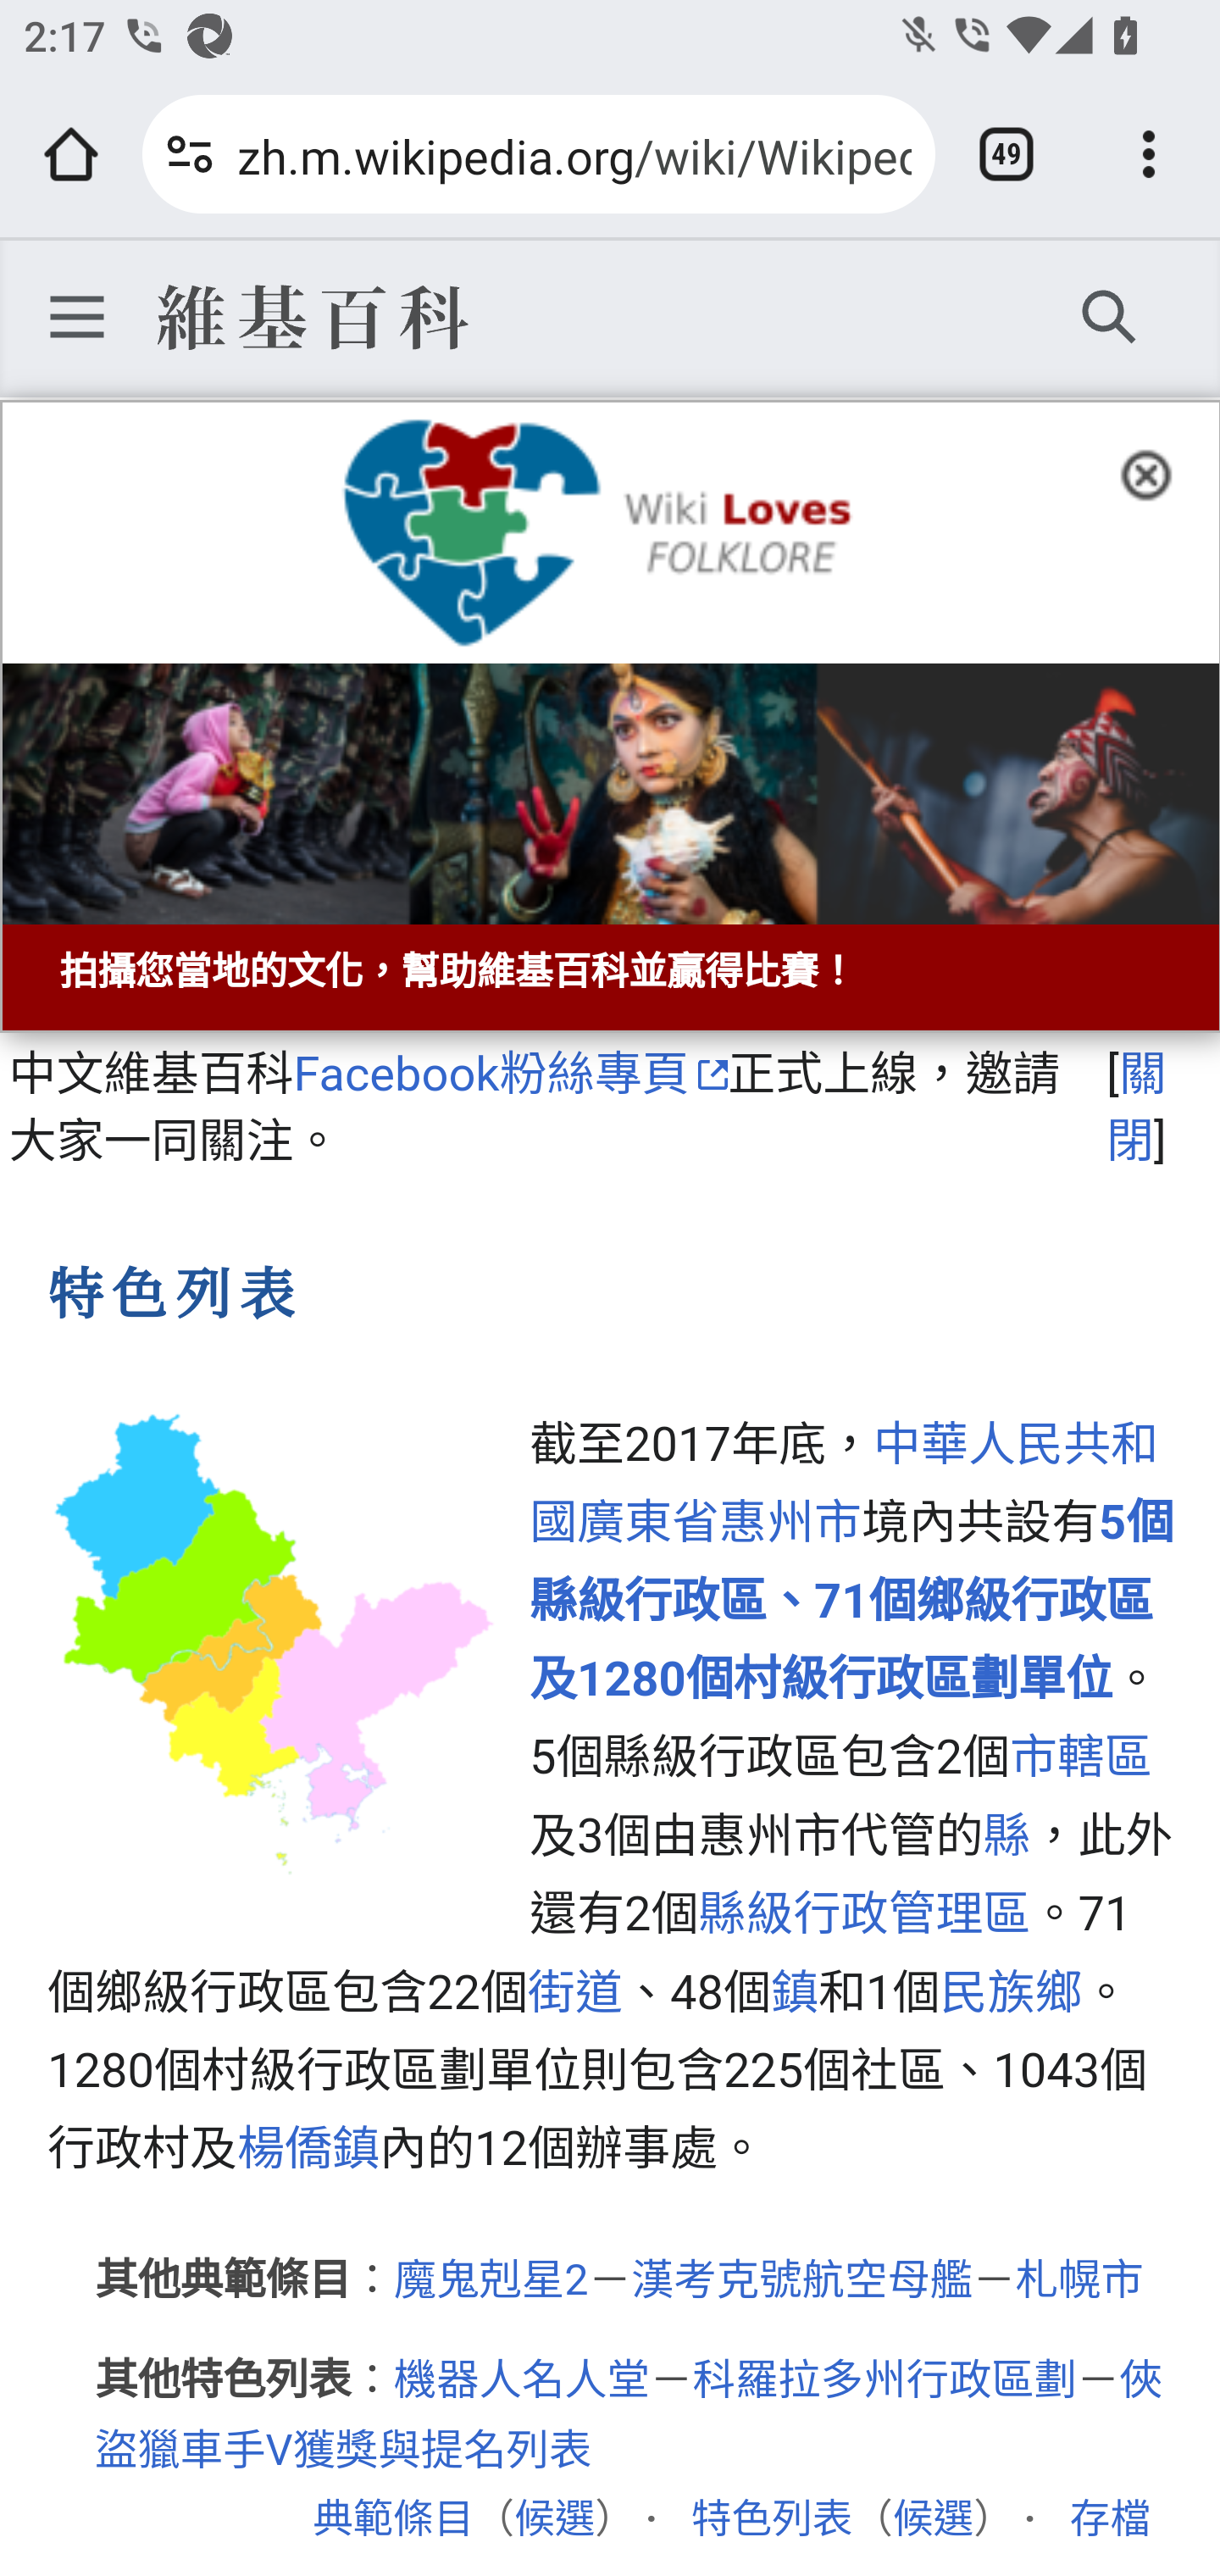 The image size is (1220, 2576). I want to click on Connection is secure, so click(190, 154).